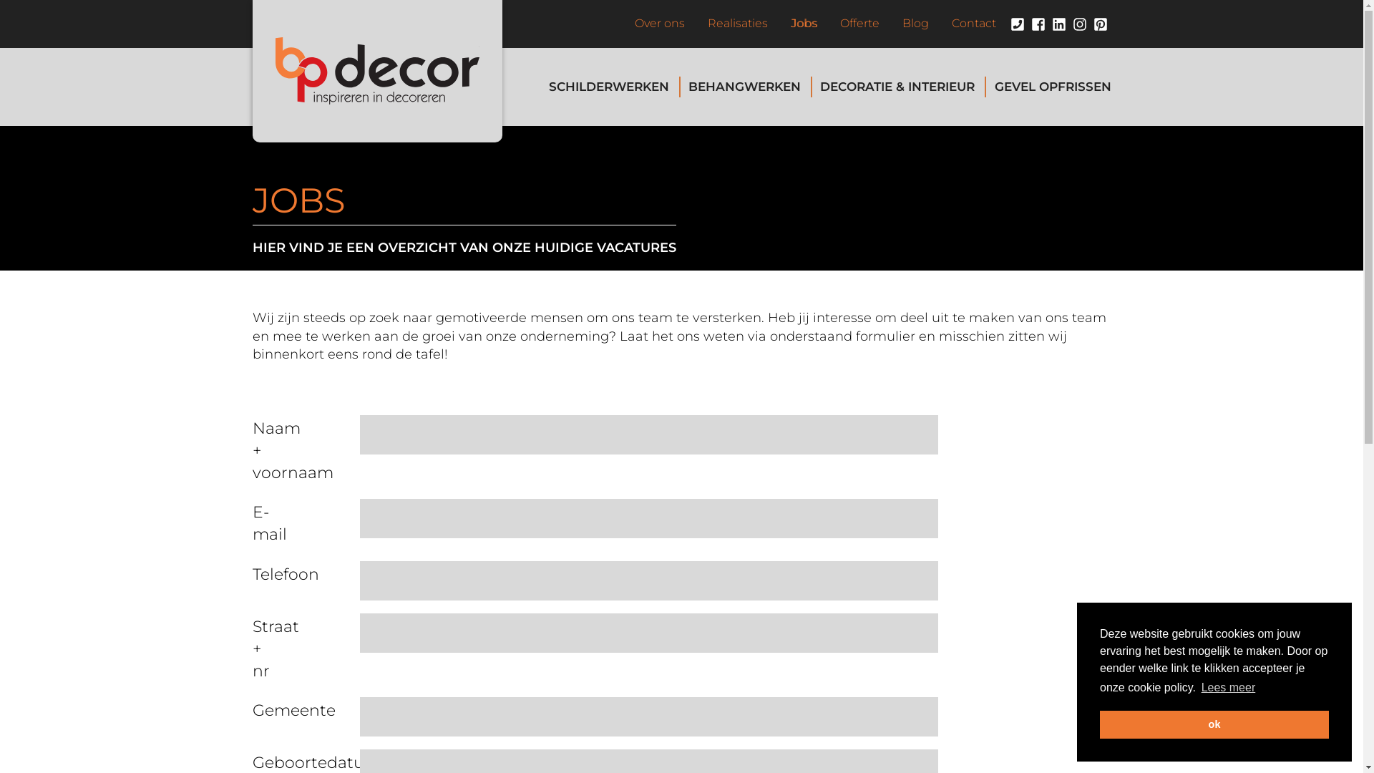  I want to click on Offerte, so click(860, 24).